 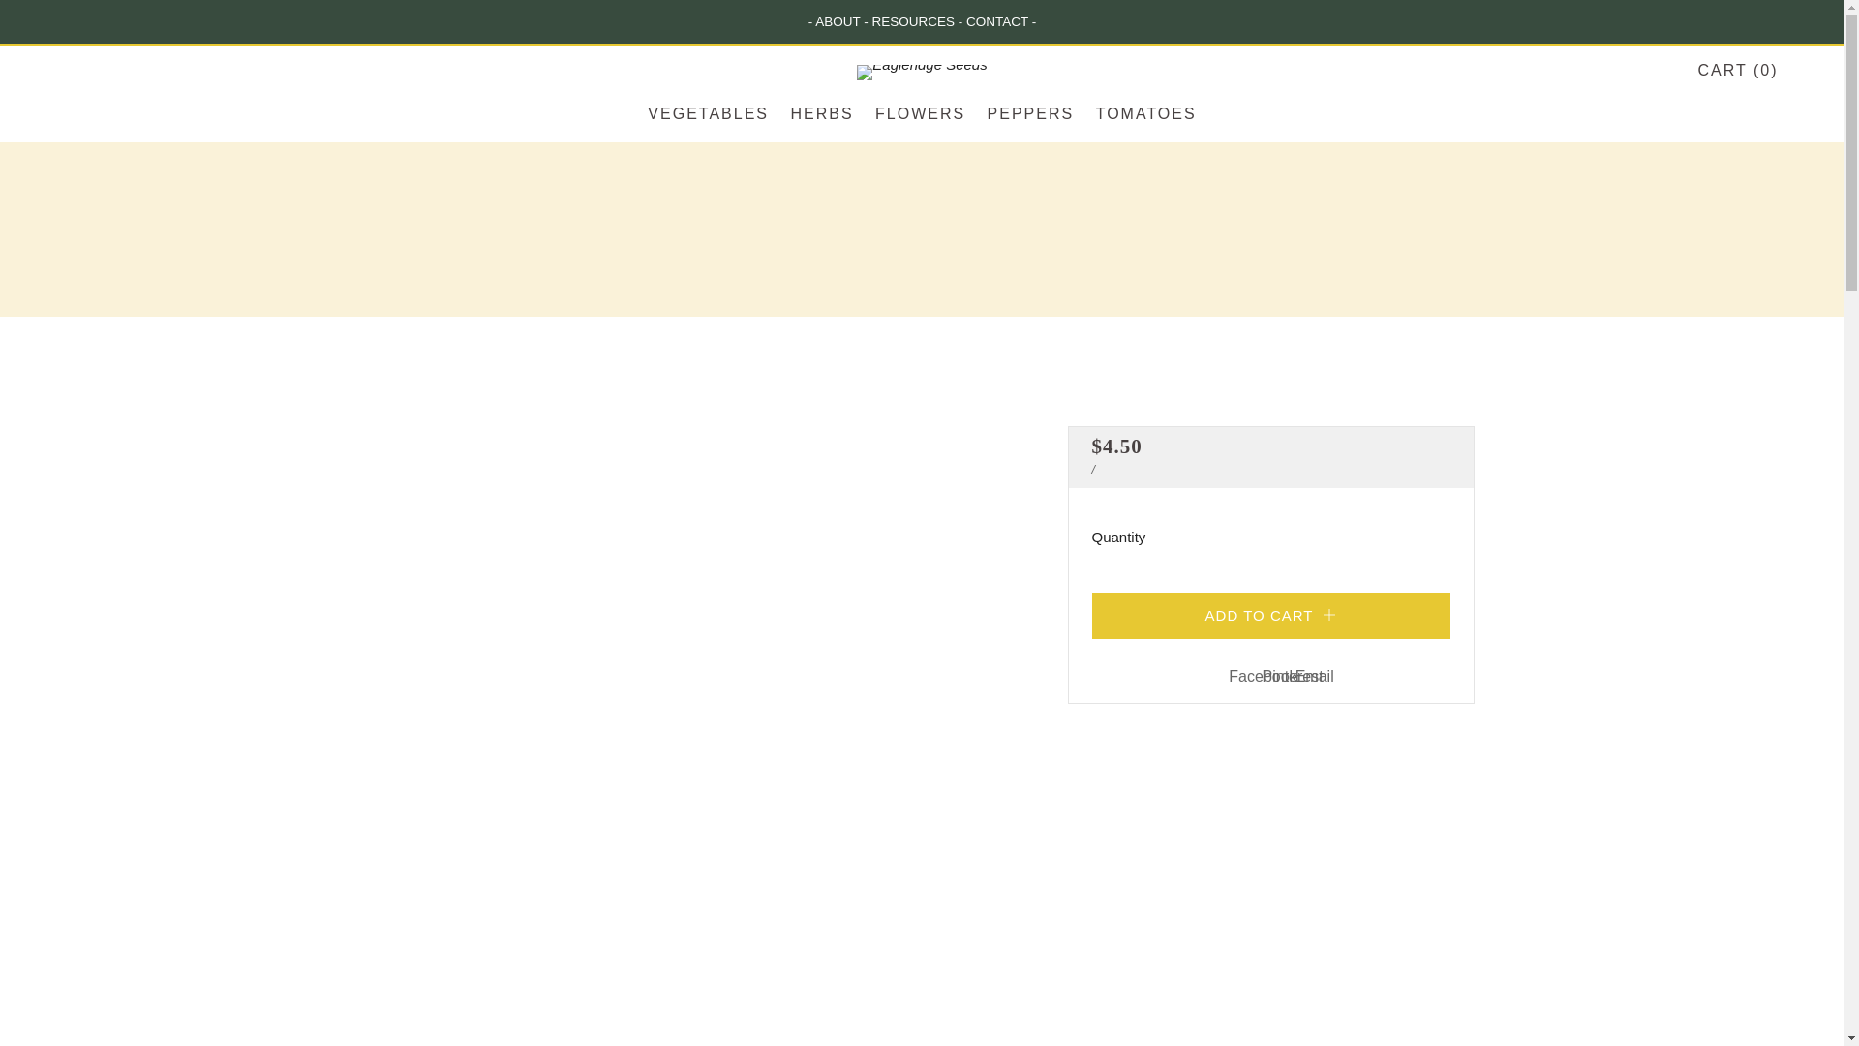 What do you see at coordinates (837, 21) in the screenshot?
I see `ABOUT` at bounding box center [837, 21].